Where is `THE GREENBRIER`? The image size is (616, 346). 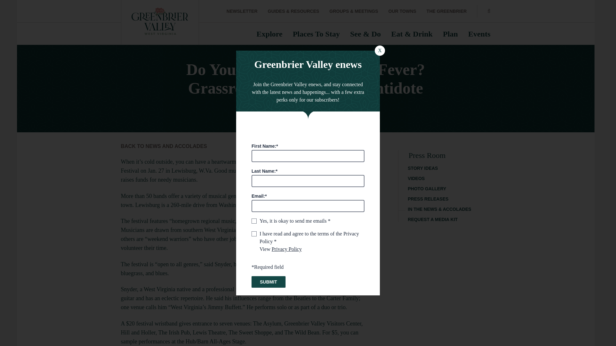 THE GREENBRIER is located at coordinates (446, 11).